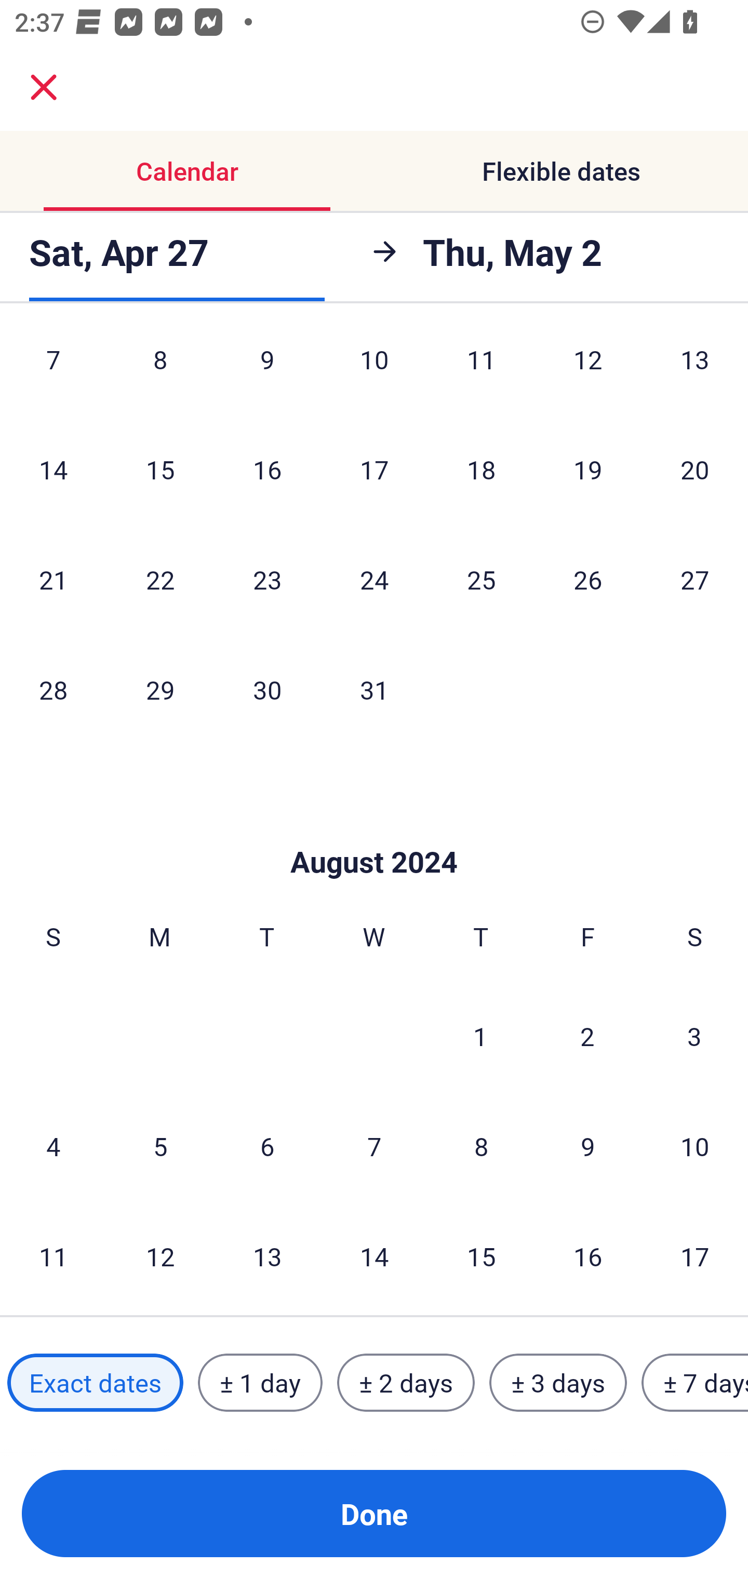  What do you see at coordinates (267, 469) in the screenshot?
I see `16 Tuesday, July 16, 2024` at bounding box center [267, 469].